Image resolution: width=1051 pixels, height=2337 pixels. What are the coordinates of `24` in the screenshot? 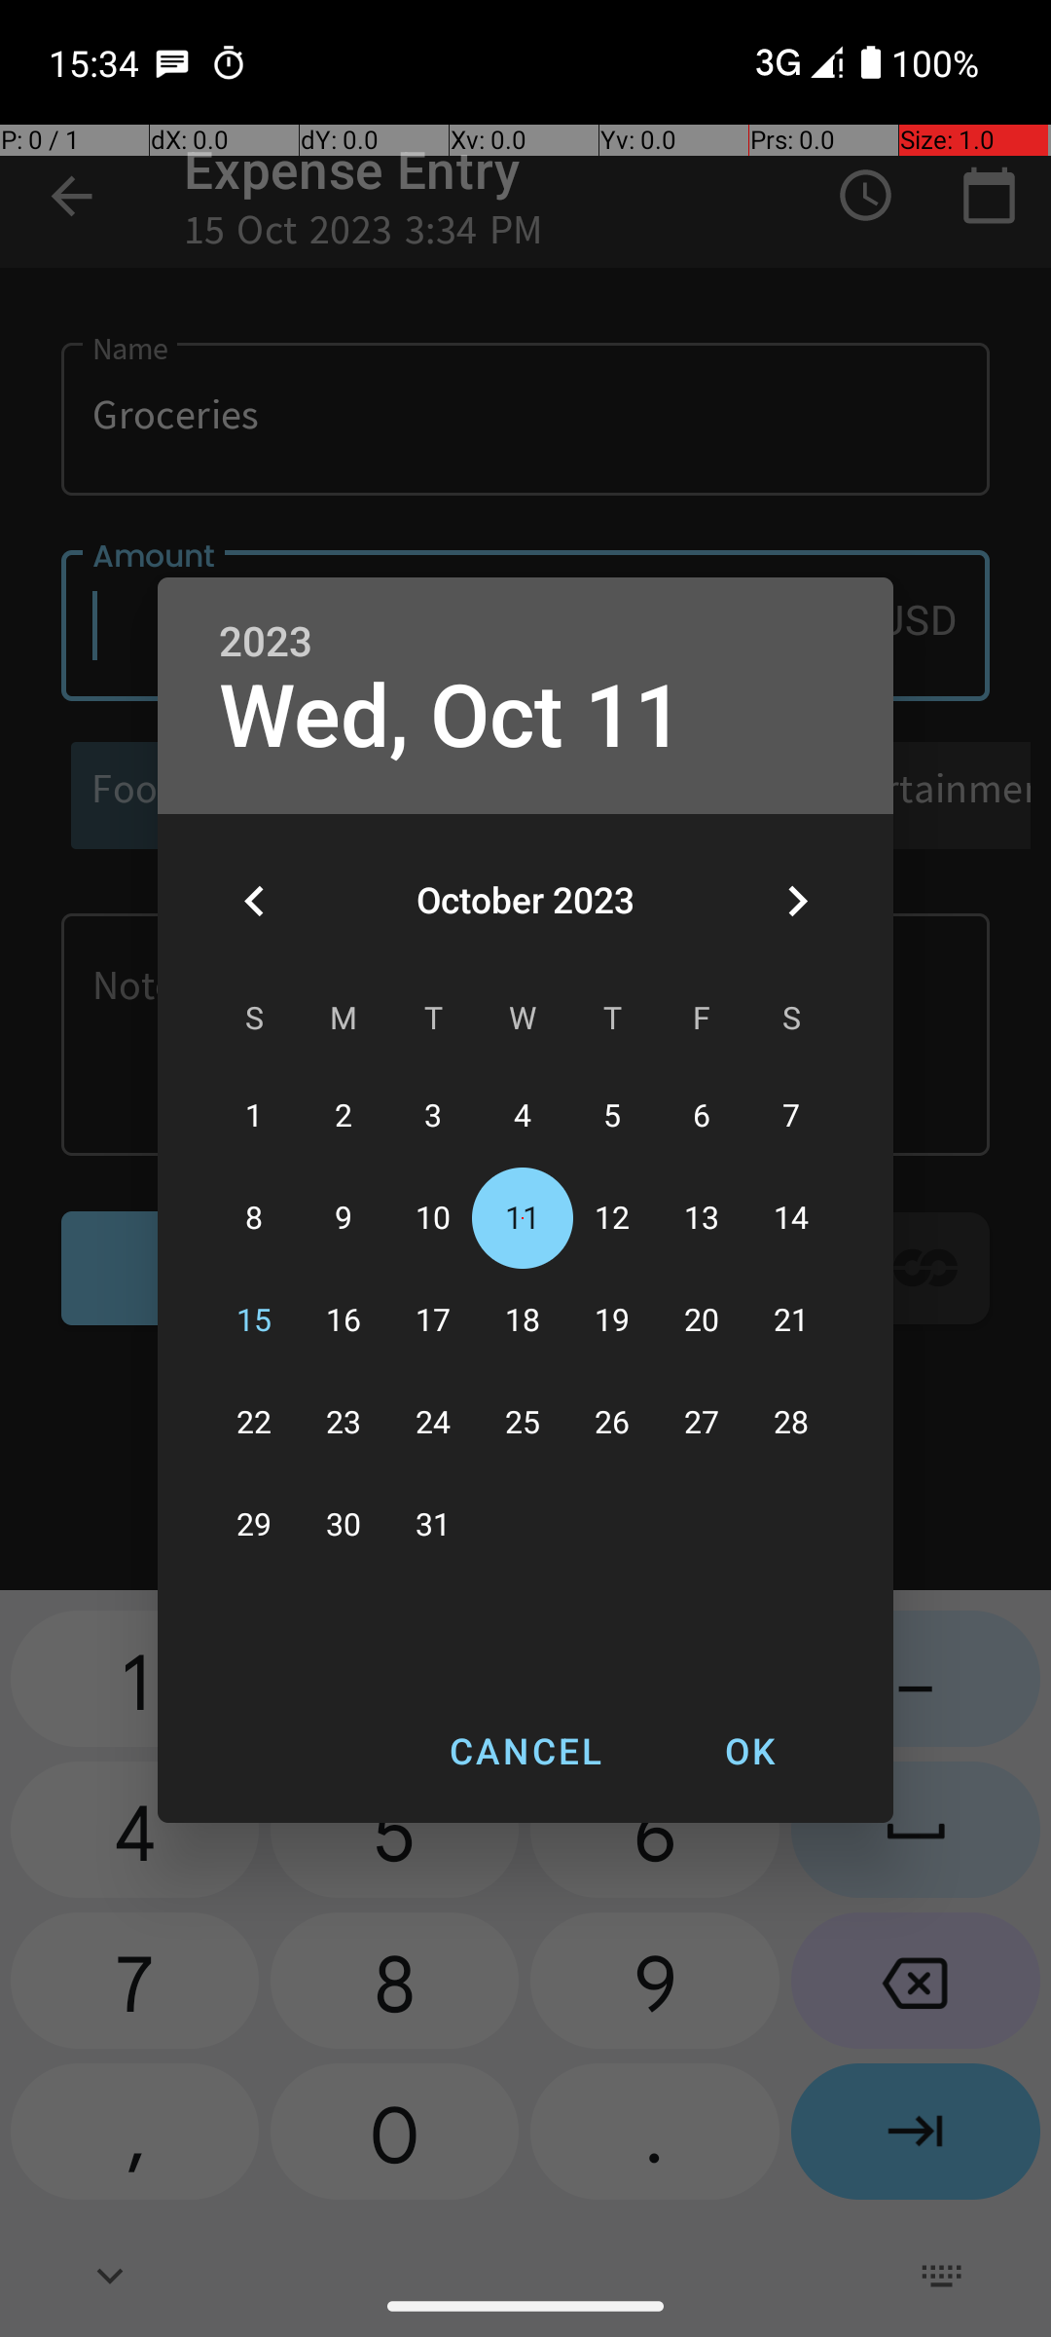 It's located at (433, 1424).